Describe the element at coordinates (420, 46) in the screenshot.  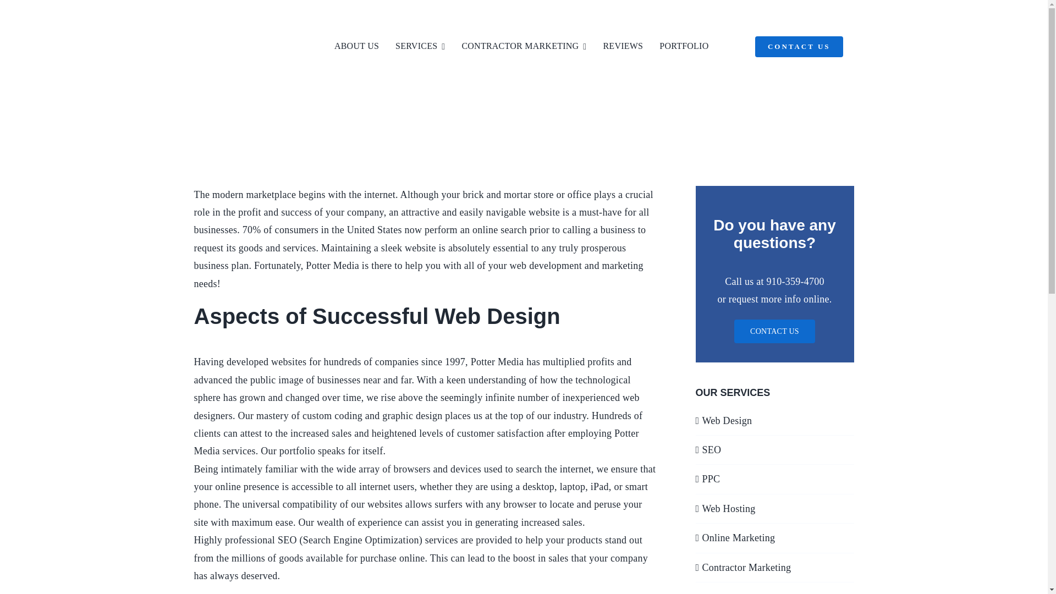
I see `SERVICES` at that location.